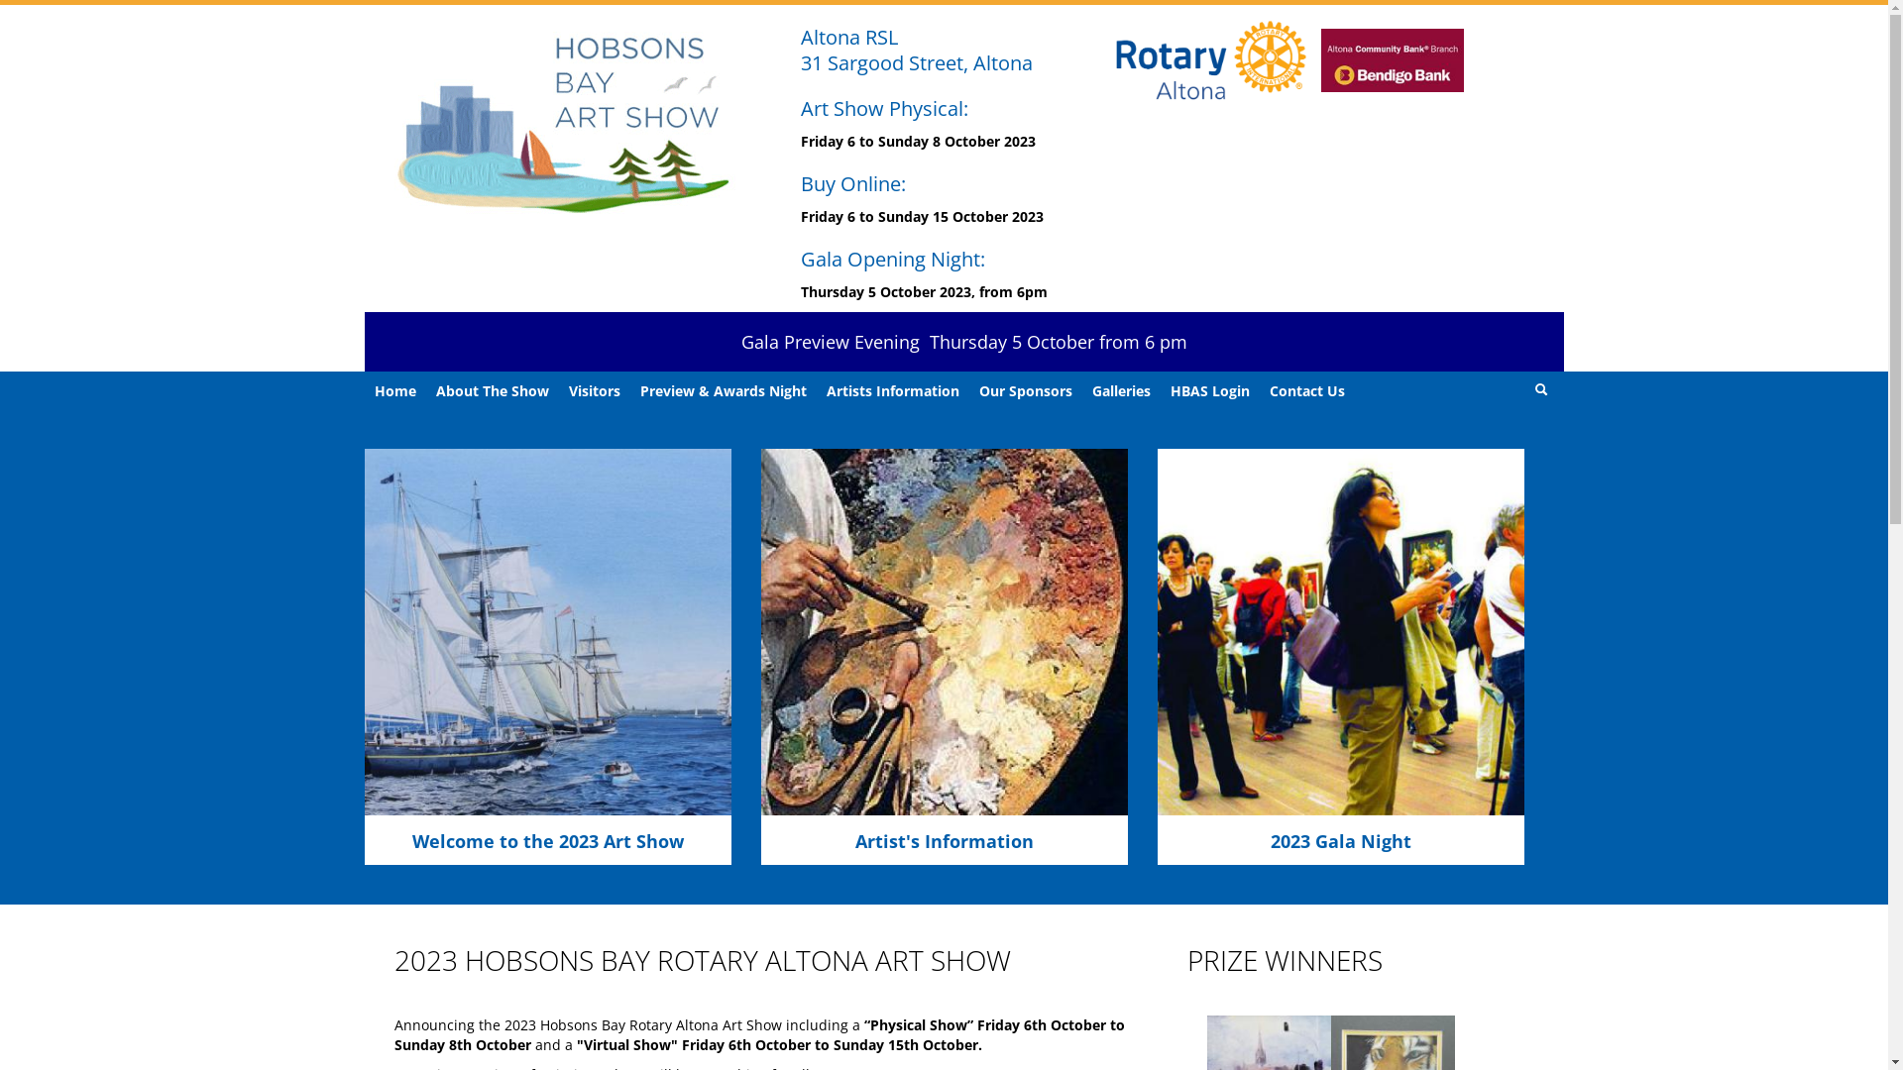  What do you see at coordinates (724, 391) in the screenshot?
I see `Preview & Awards Night` at bounding box center [724, 391].